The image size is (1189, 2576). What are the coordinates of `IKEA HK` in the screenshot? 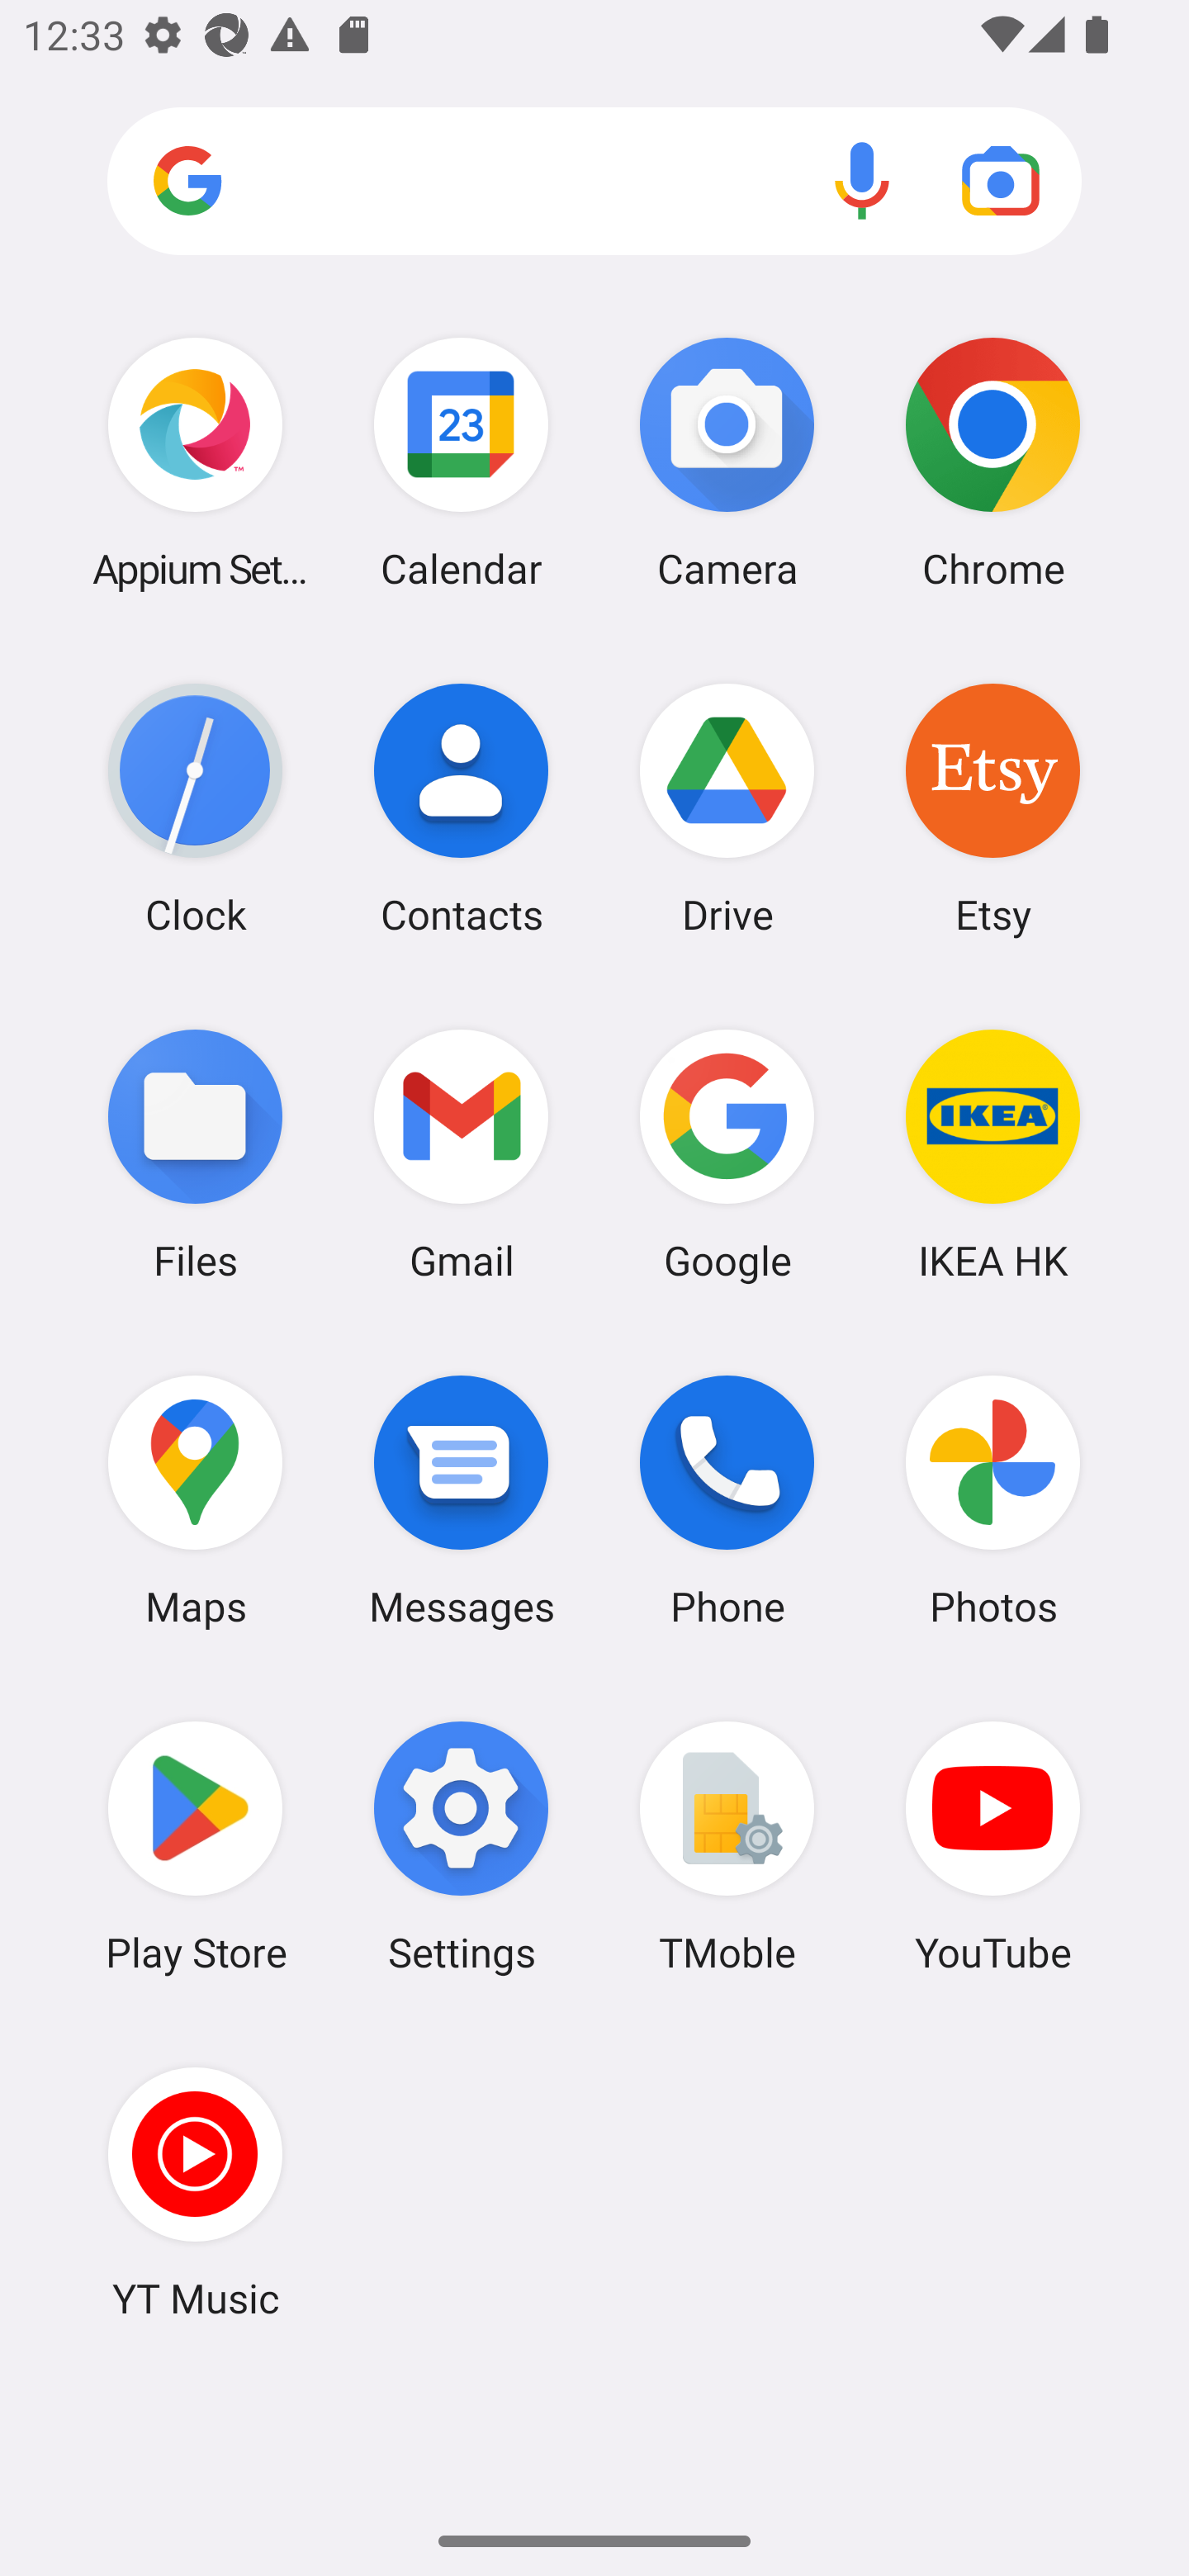 It's located at (992, 1153).